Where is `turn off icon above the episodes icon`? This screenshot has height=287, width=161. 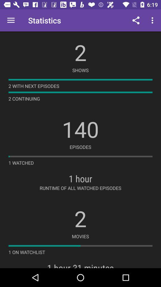 turn off icon above the episodes icon is located at coordinates (80, 129).